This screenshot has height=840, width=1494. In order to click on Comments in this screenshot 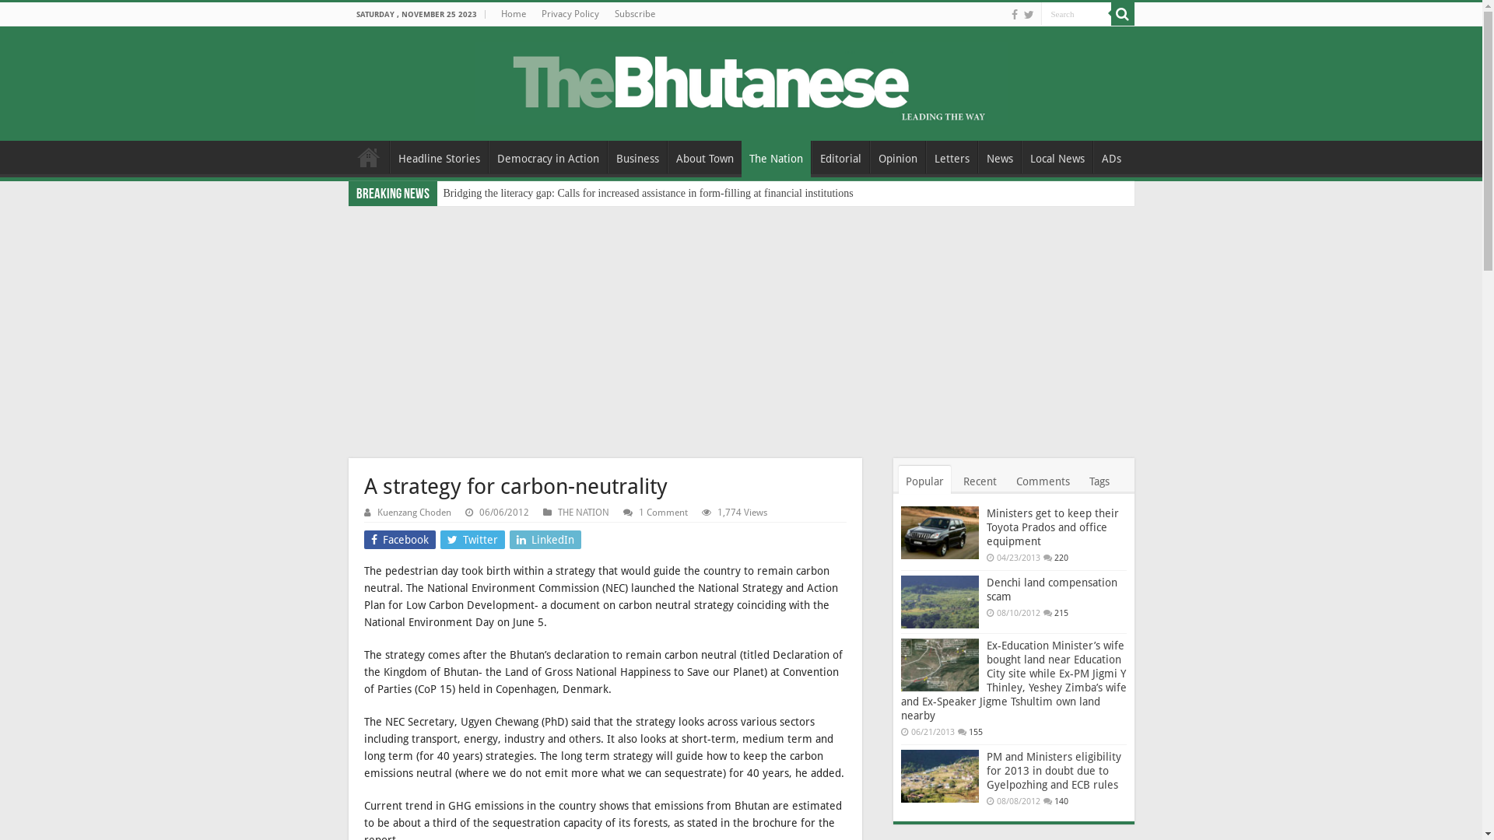, I will do `click(1043, 479)`.